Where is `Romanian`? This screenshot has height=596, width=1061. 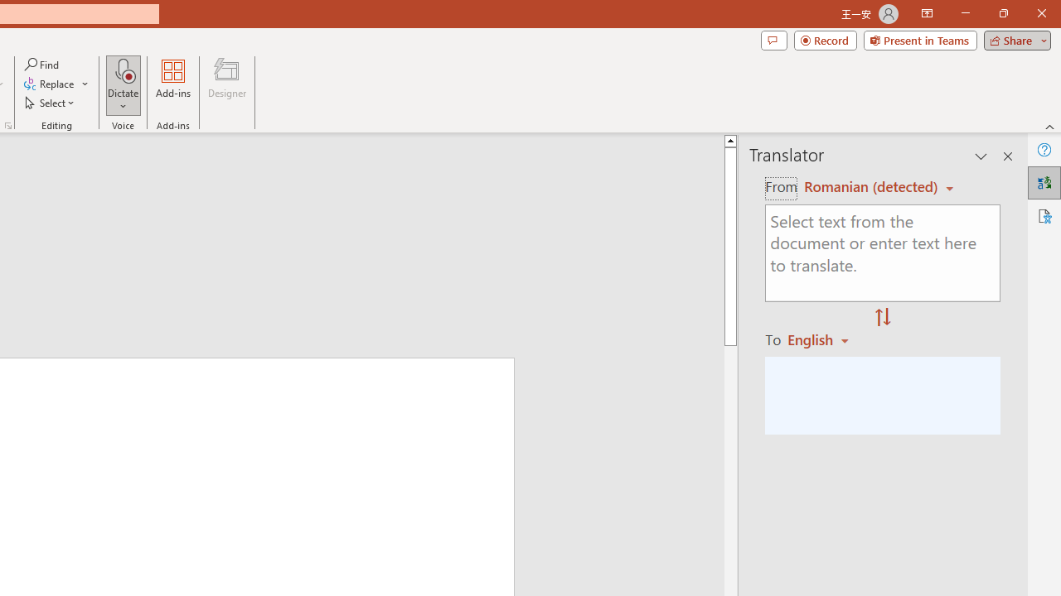 Romanian is located at coordinates (824, 339).